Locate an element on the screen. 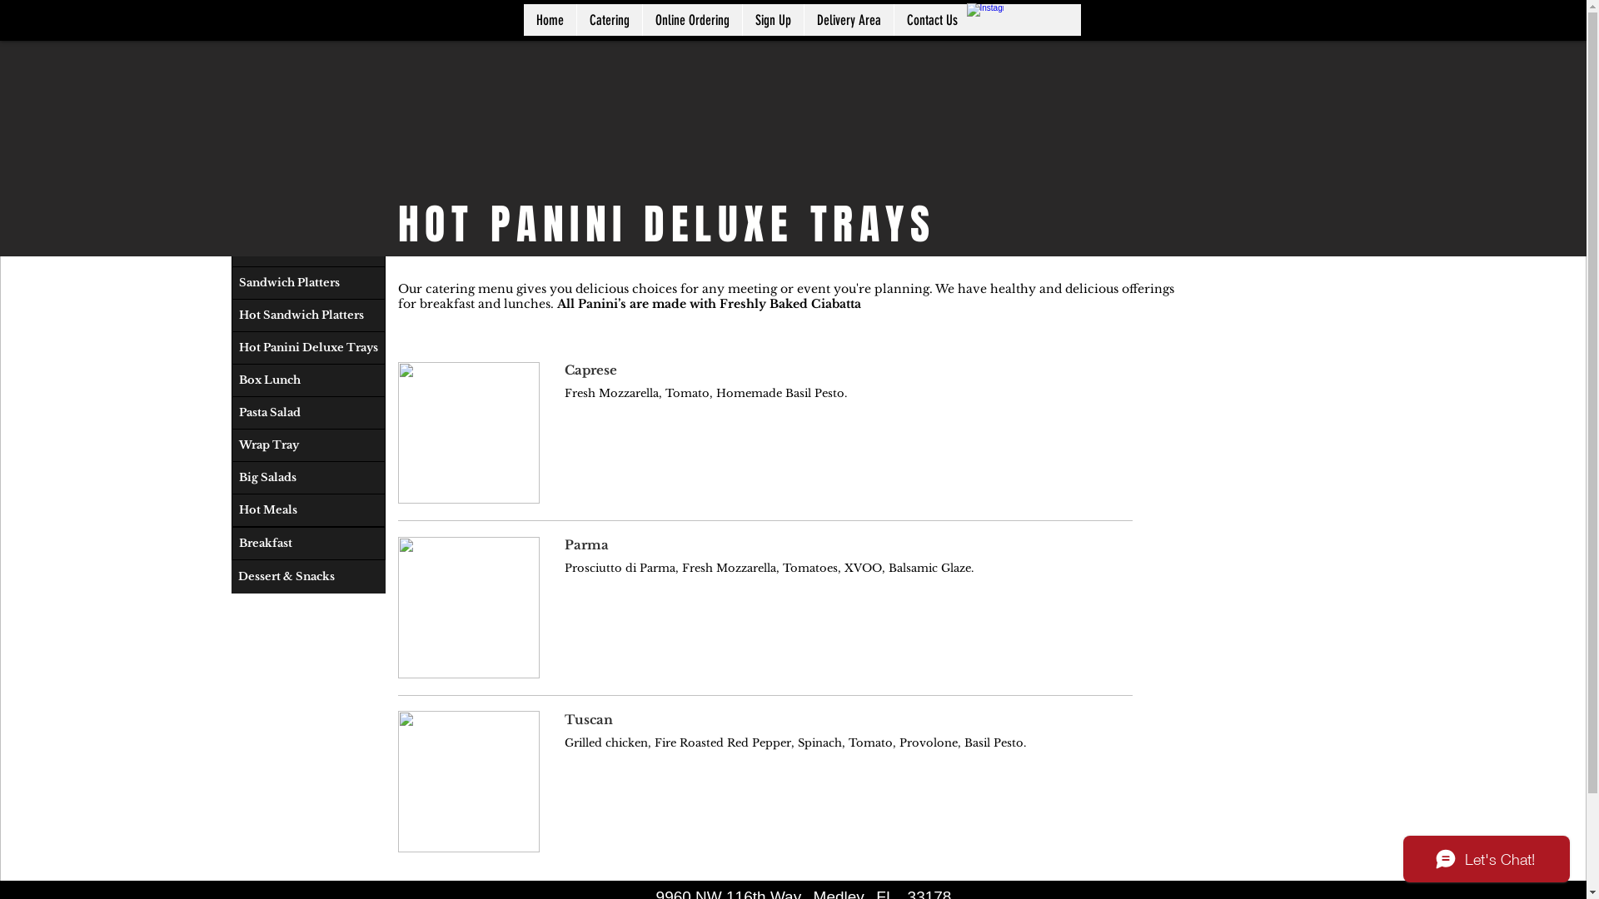 Image resolution: width=1599 pixels, height=899 pixels. Sign Up is located at coordinates (772, 20).